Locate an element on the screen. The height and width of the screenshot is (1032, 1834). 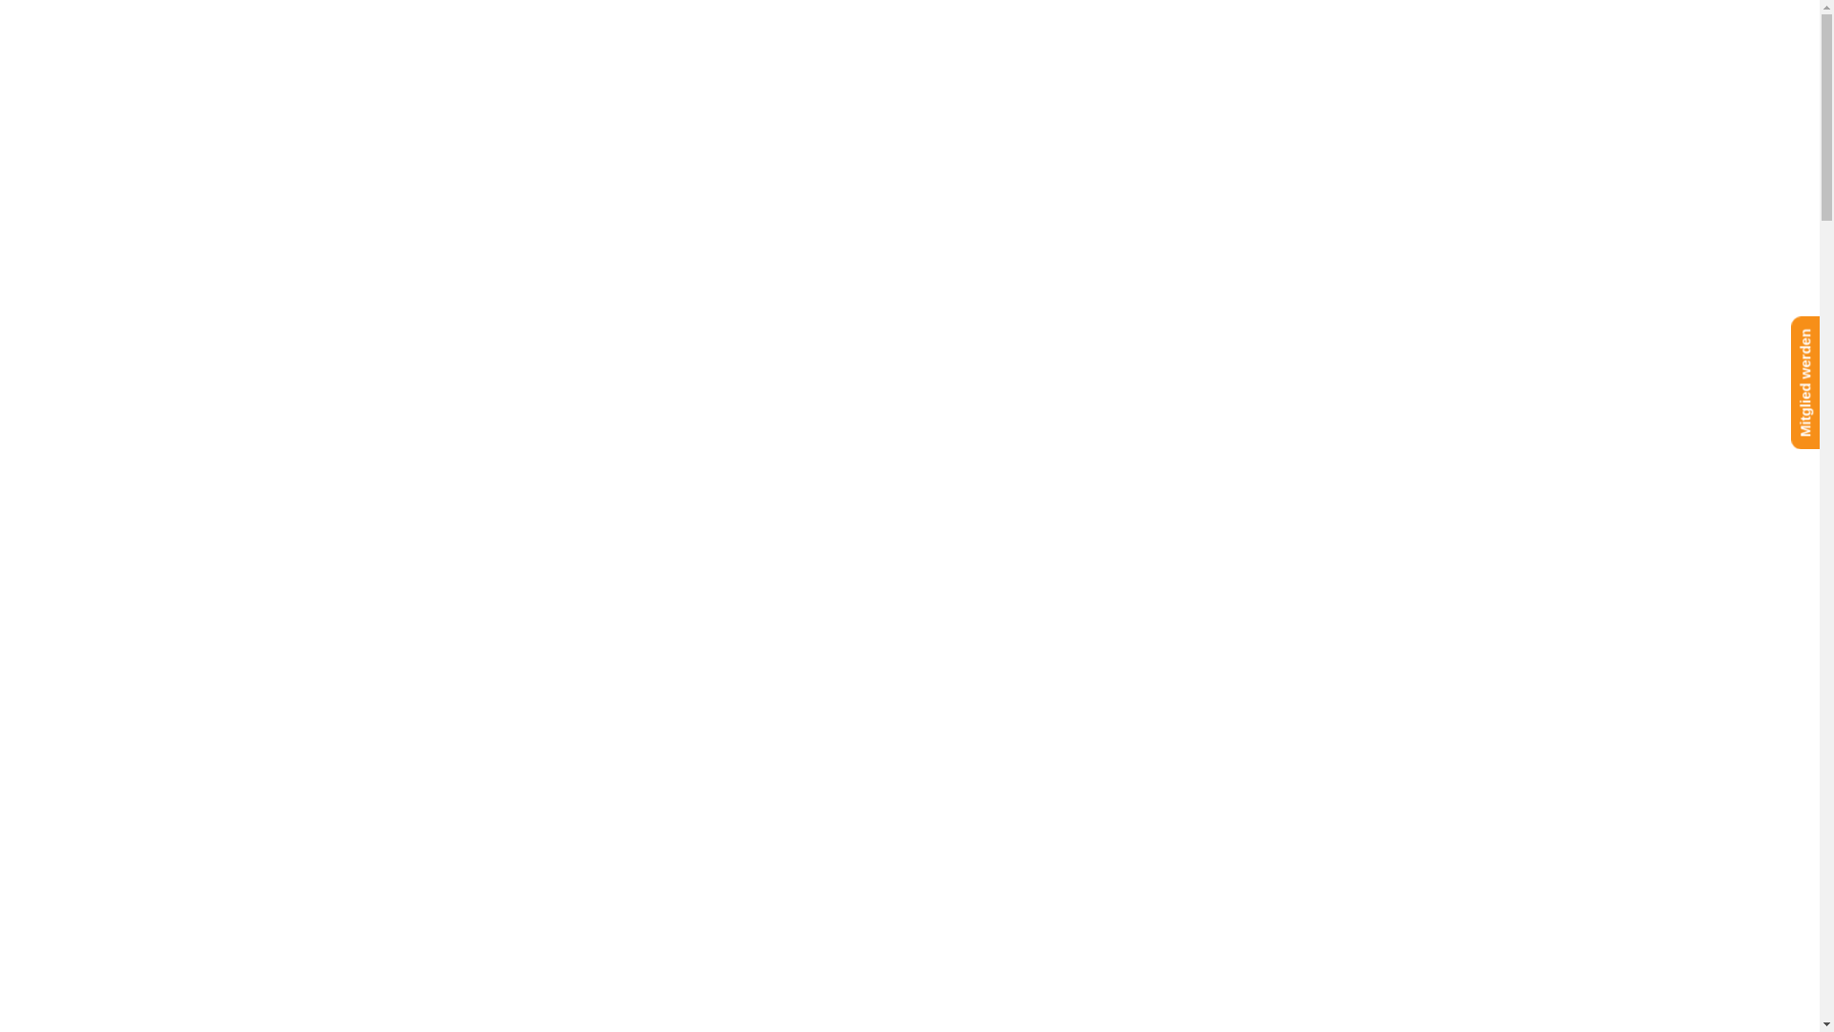
Impressionen is located at coordinates (86, 464).